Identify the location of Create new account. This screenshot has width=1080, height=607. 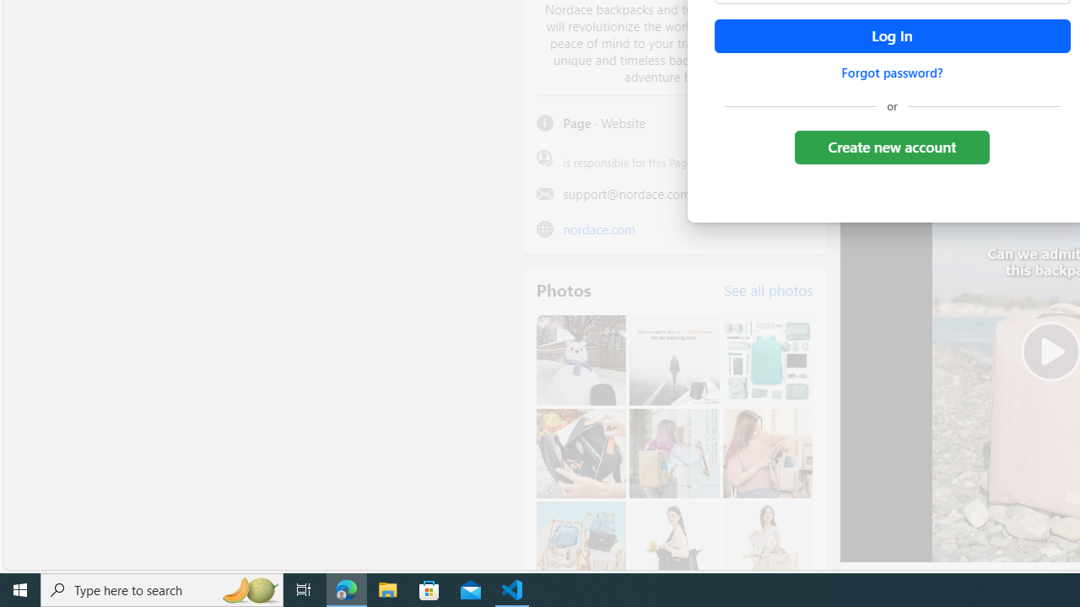
(891, 147).